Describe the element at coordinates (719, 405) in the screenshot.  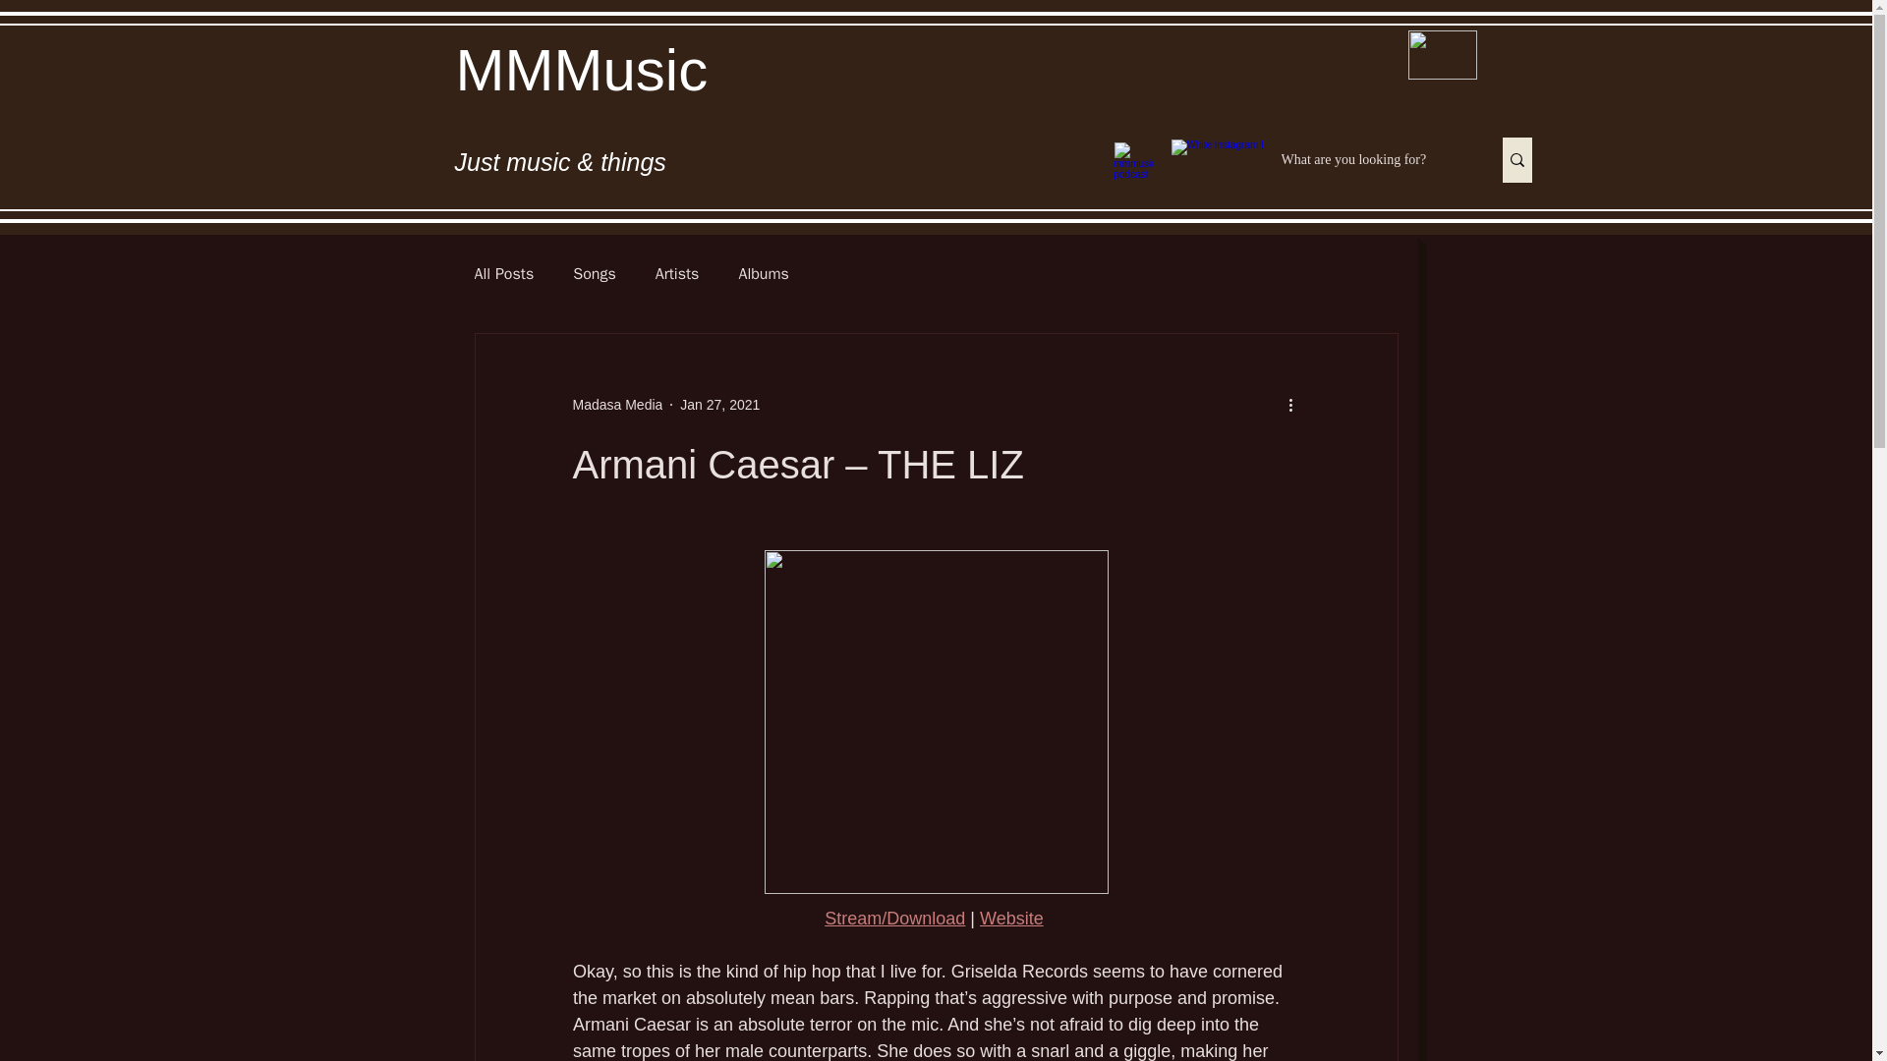
I see `Jan 27, 2021` at that location.